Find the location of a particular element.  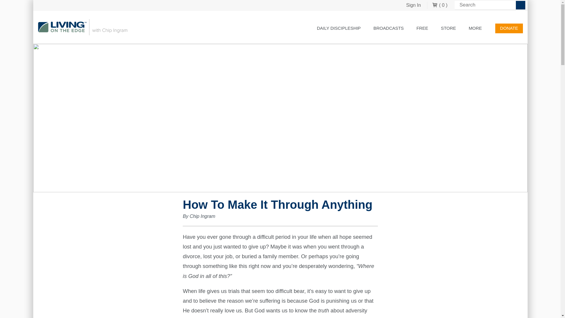

Store is located at coordinates (448, 28).